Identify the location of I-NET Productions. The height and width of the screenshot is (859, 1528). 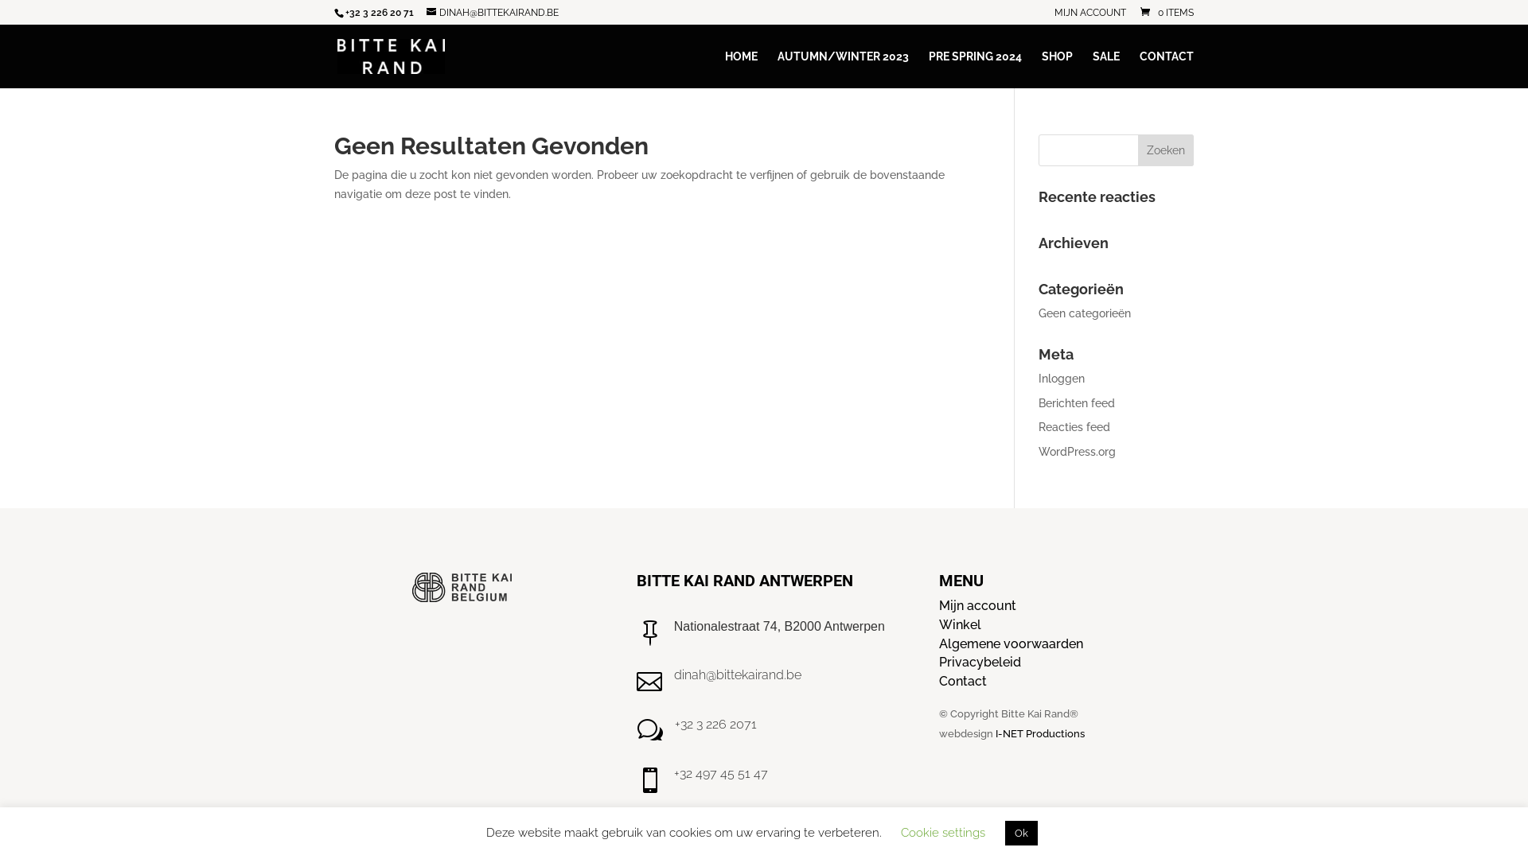
(1040, 733).